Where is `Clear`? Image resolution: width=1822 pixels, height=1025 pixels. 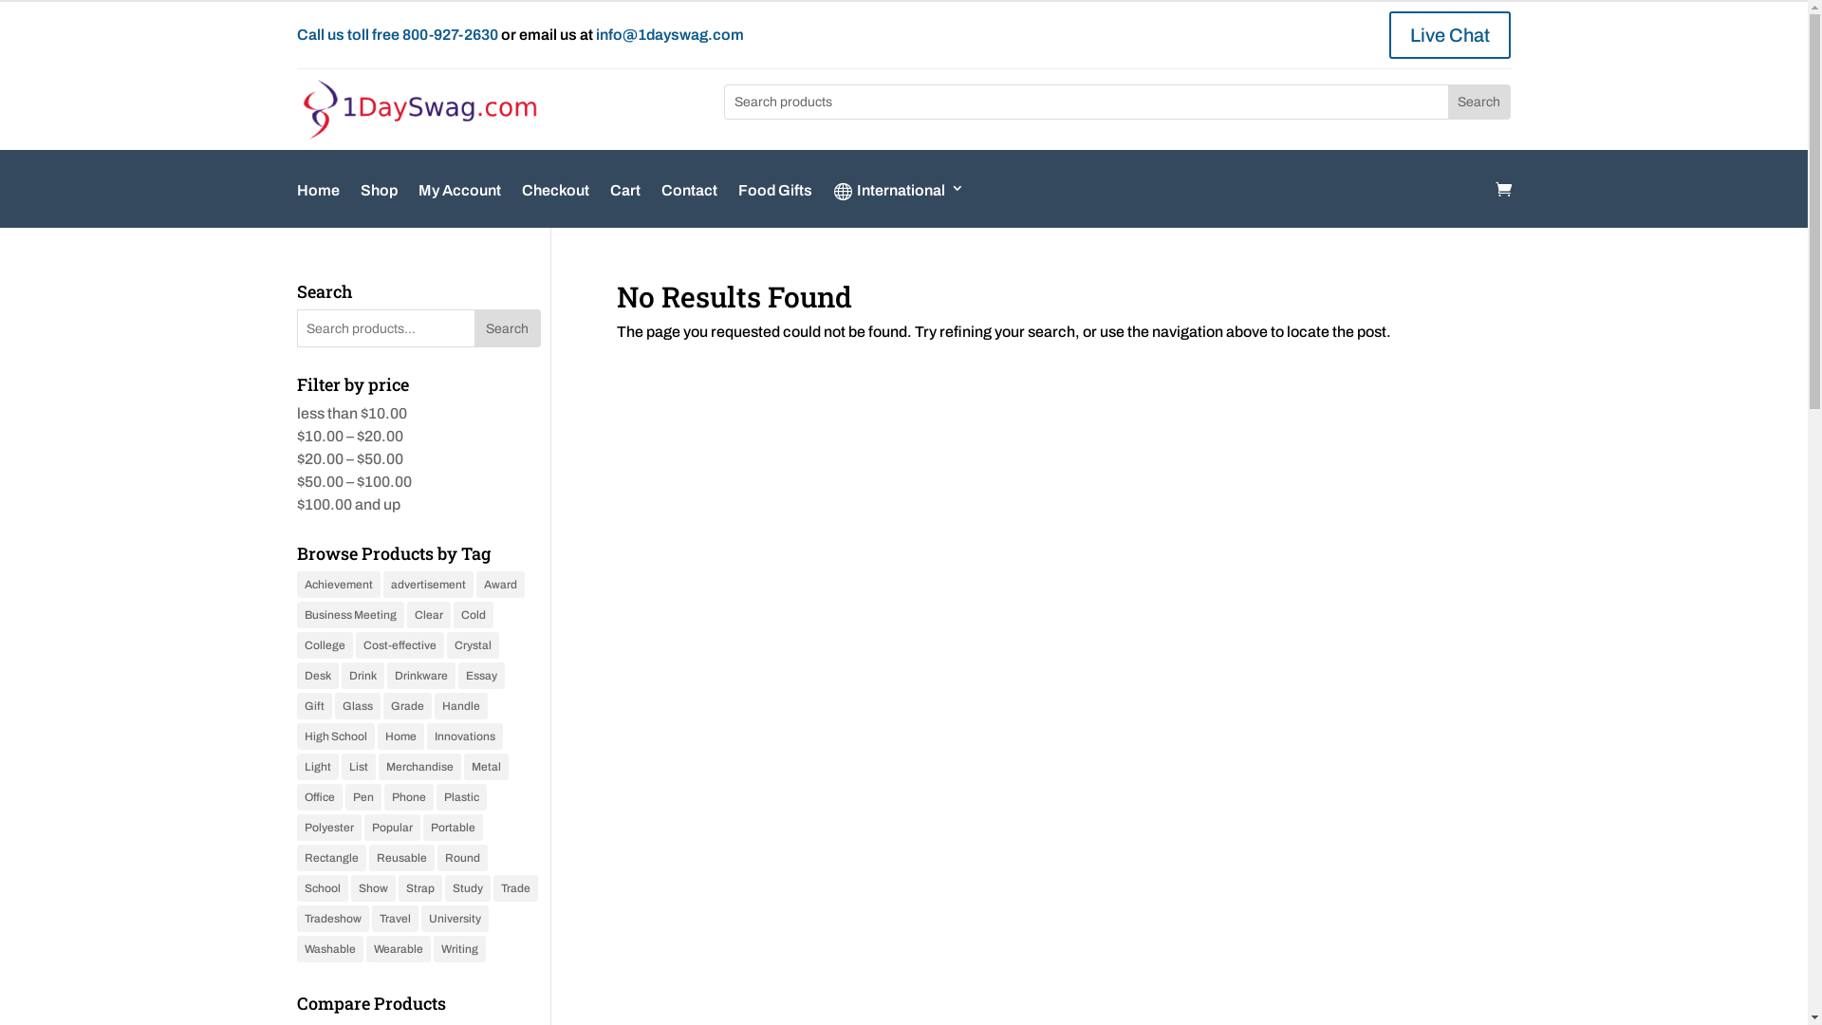 Clear is located at coordinates (428, 615).